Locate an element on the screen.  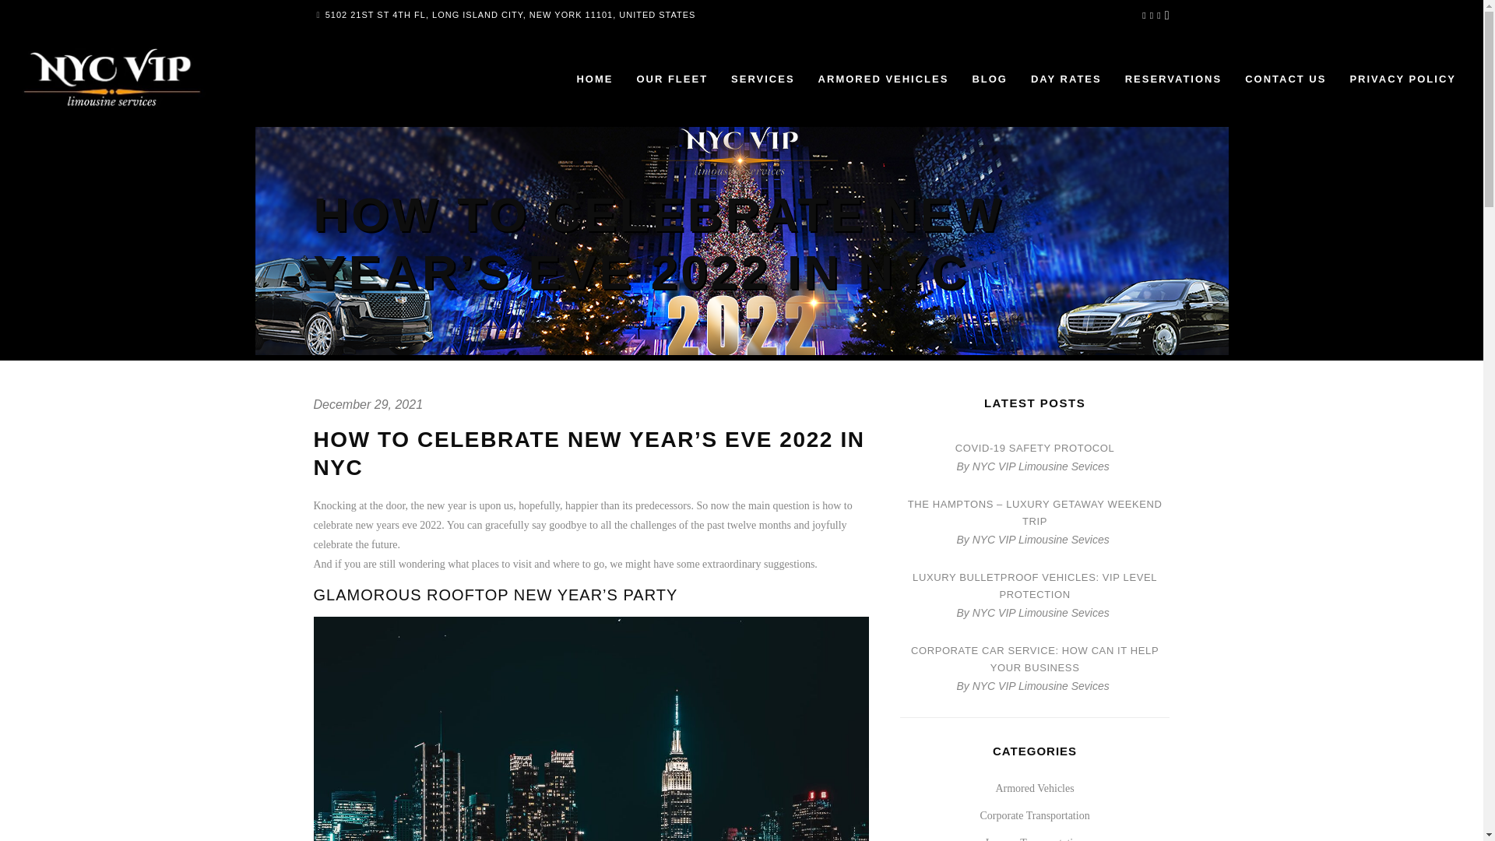
OUR FLEET is located at coordinates (671, 78).